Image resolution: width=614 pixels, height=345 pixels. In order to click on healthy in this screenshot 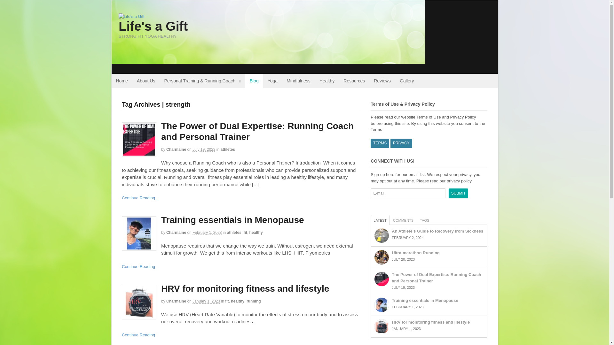, I will do `click(237, 301)`.